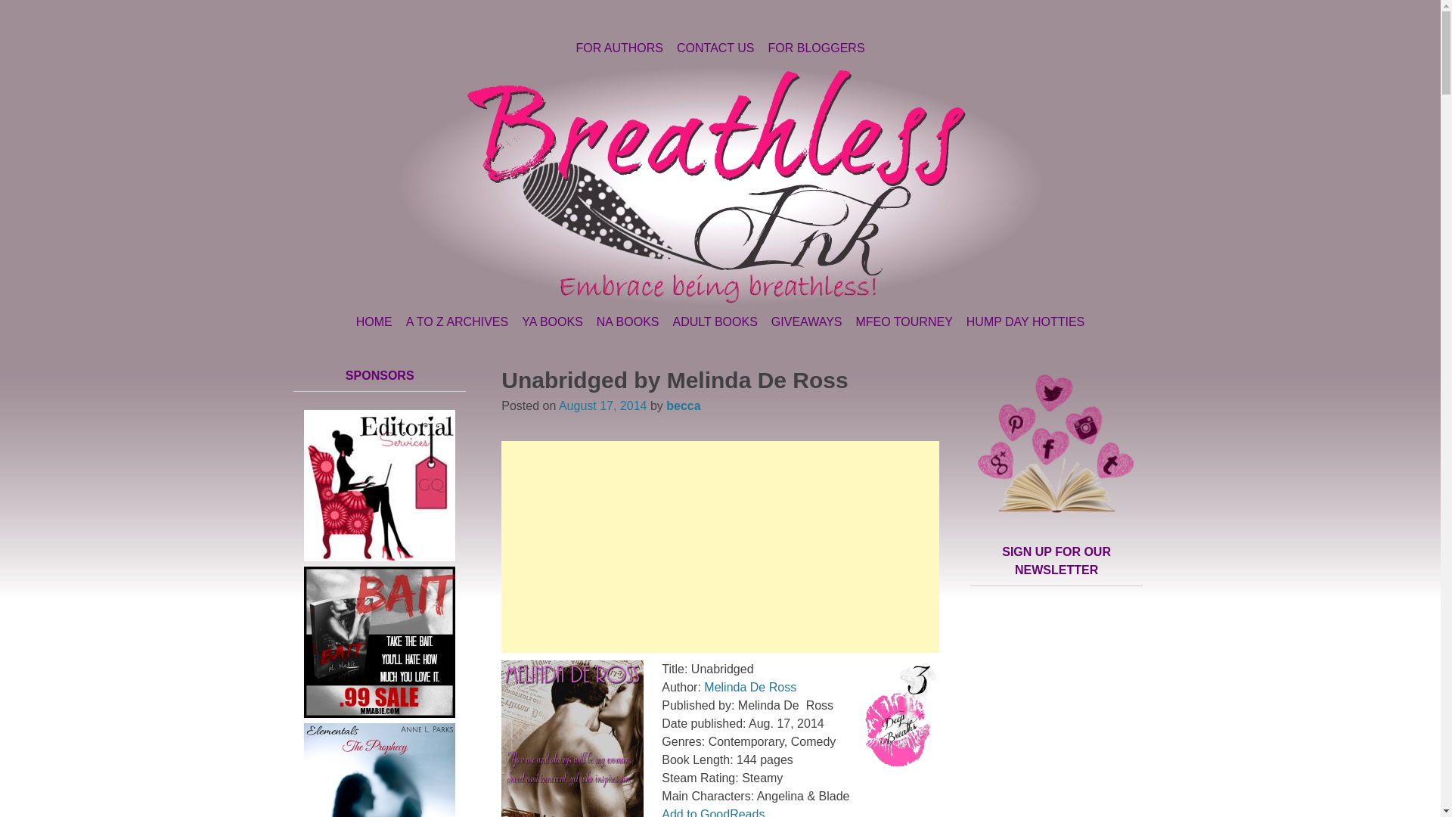  Describe the element at coordinates (715, 48) in the screenshot. I see `CONTACT US` at that location.